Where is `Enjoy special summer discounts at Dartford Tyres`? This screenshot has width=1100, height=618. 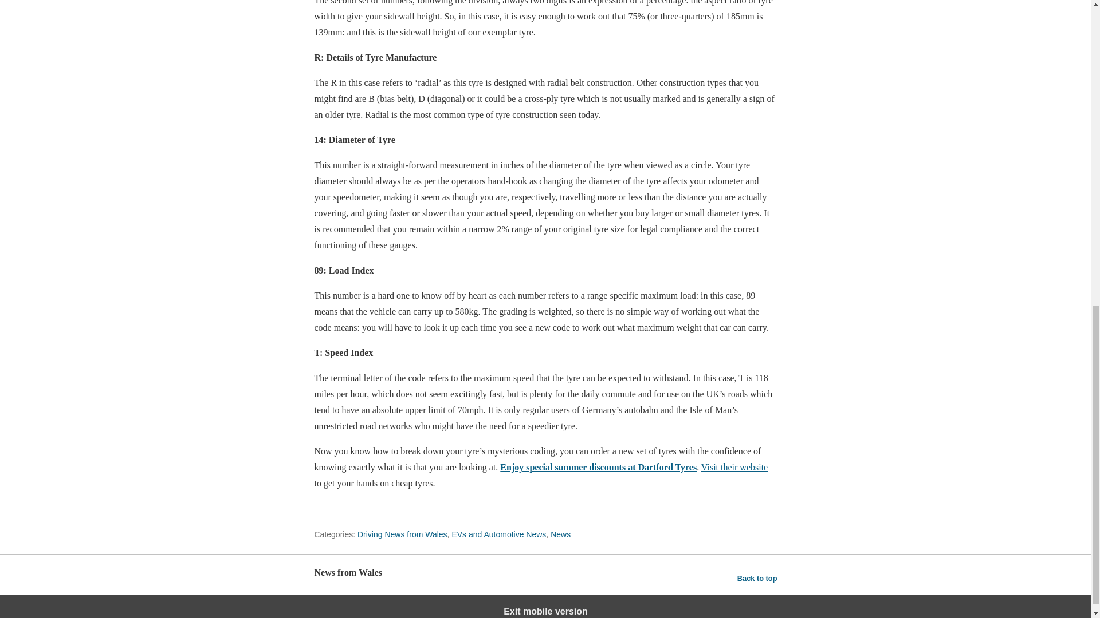 Enjoy special summer discounts at Dartford Tyres is located at coordinates (598, 467).